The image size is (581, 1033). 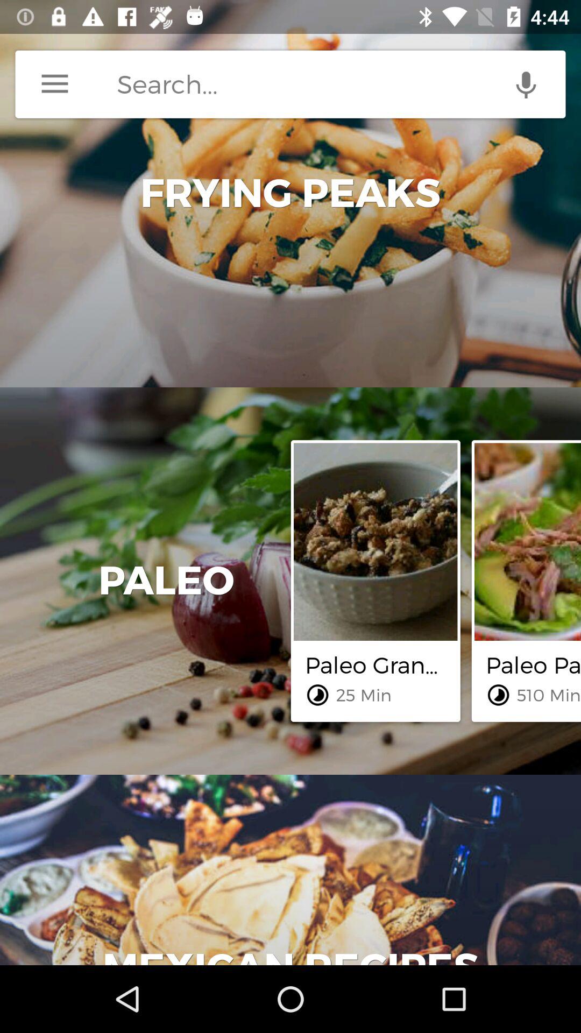 I want to click on menu, so click(x=55, y=84).